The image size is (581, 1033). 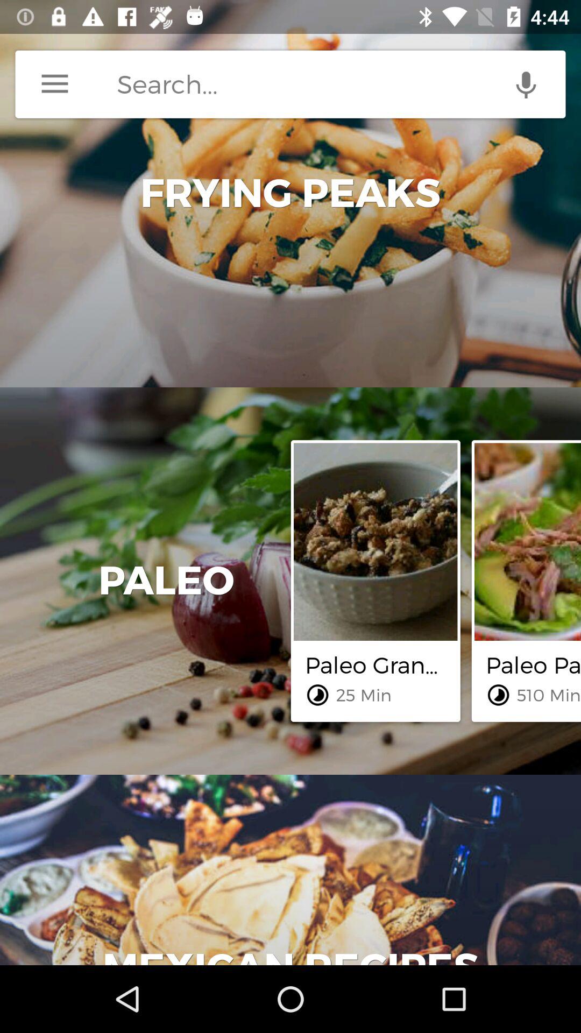 I want to click on menu, so click(x=55, y=84).